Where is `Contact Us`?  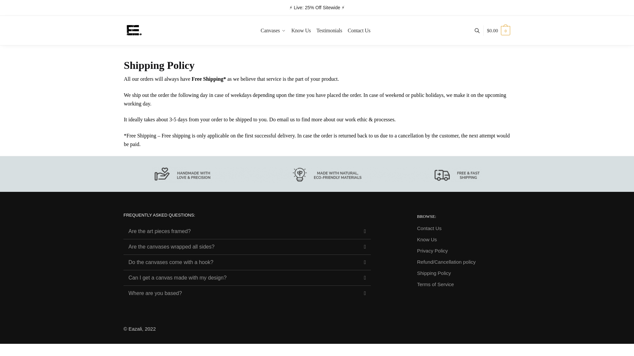
Contact Us is located at coordinates (429, 228).